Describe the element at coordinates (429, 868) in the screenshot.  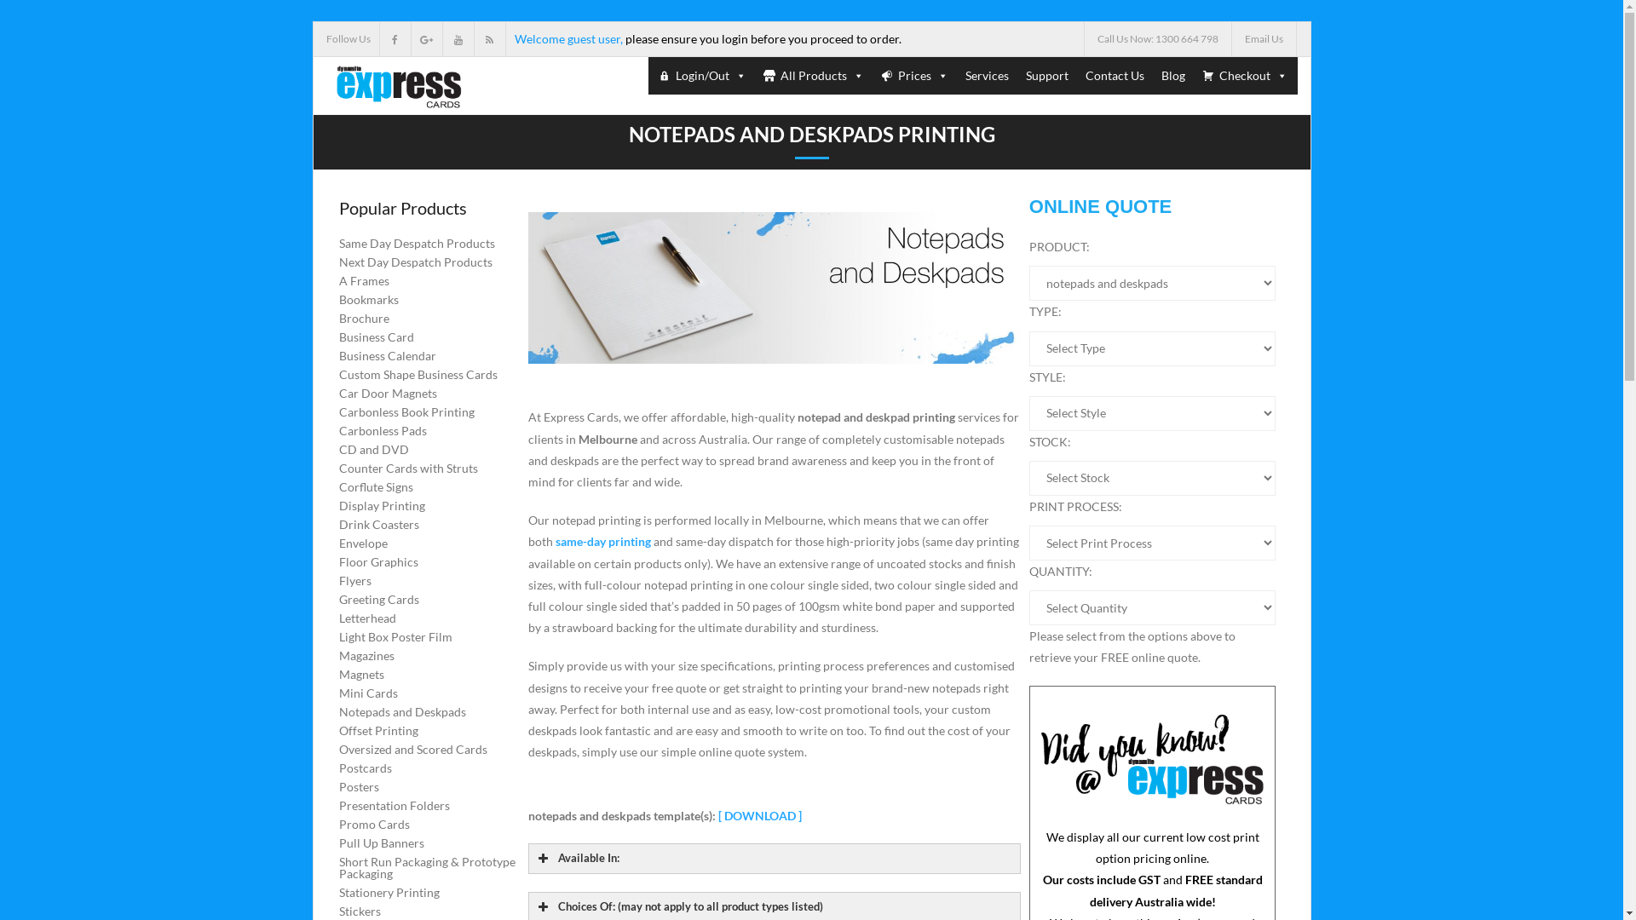
I see `Short Run Packaging & Prototype Packaging` at that location.